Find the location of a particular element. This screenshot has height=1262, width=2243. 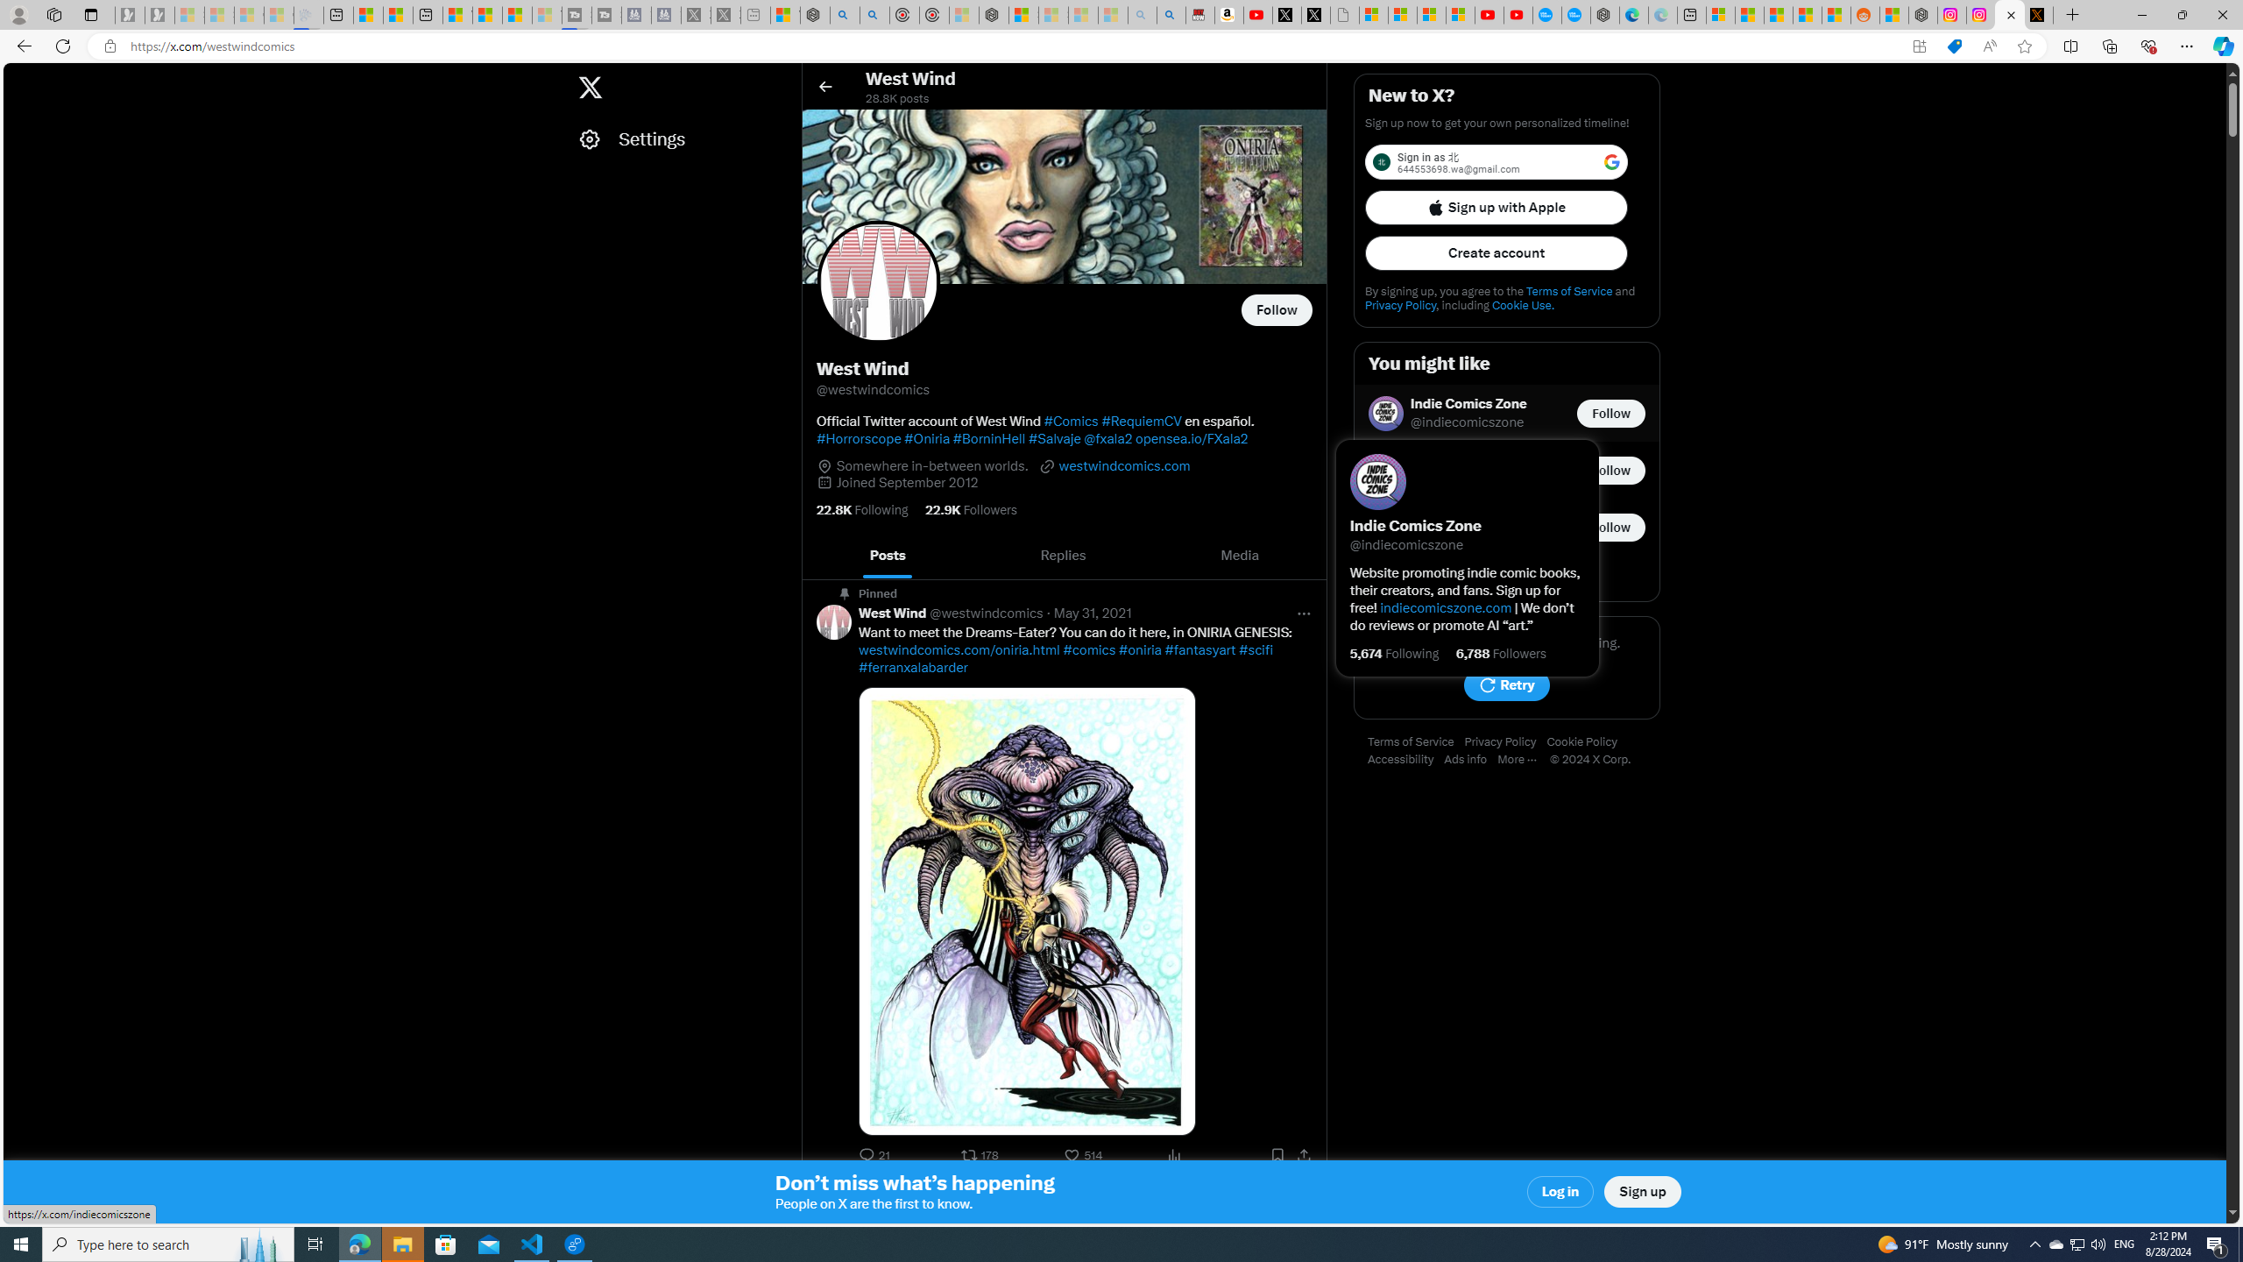

Sign up is located at coordinates (1643, 1192).